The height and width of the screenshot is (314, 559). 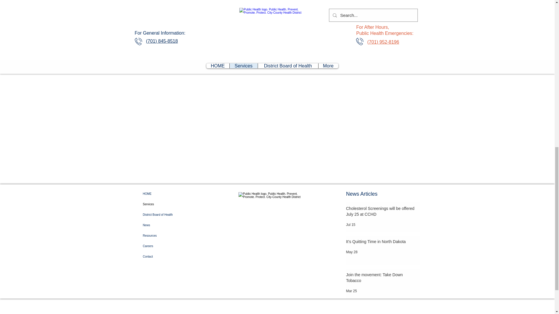 What do you see at coordinates (166, 194) in the screenshot?
I see `HOME` at bounding box center [166, 194].